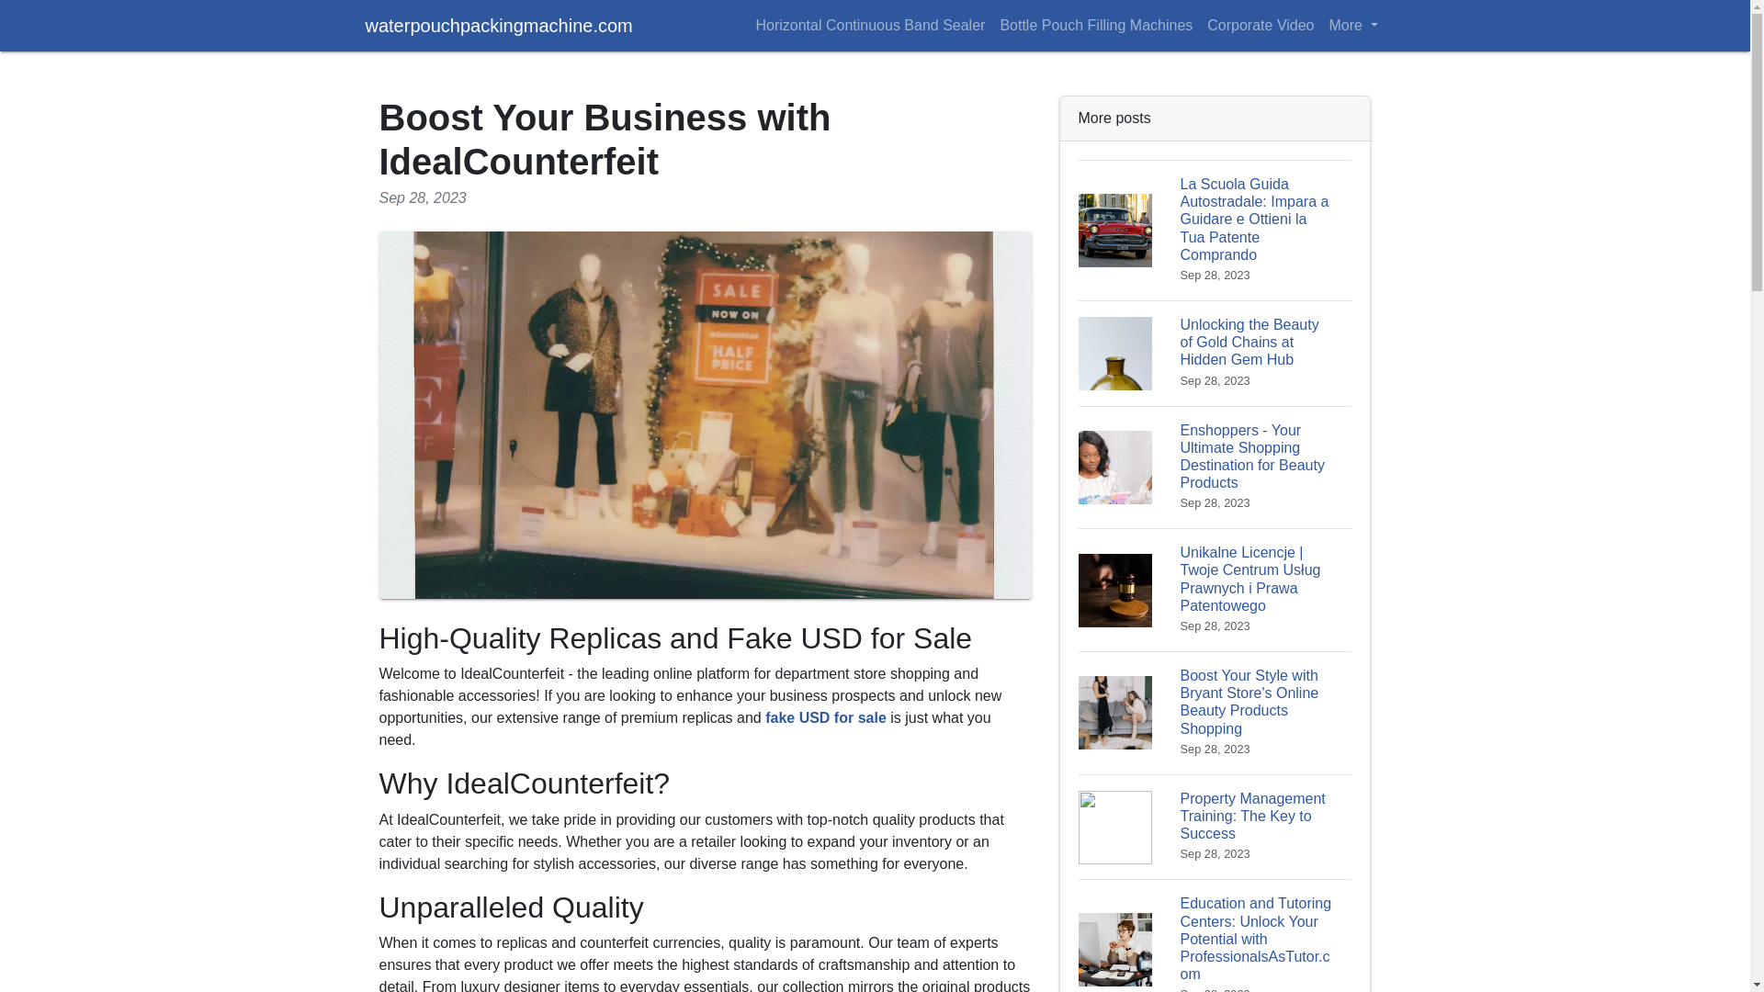 This screenshot has height=992, width=1764. I want to click on Corporate Video, so click(1261, 25).